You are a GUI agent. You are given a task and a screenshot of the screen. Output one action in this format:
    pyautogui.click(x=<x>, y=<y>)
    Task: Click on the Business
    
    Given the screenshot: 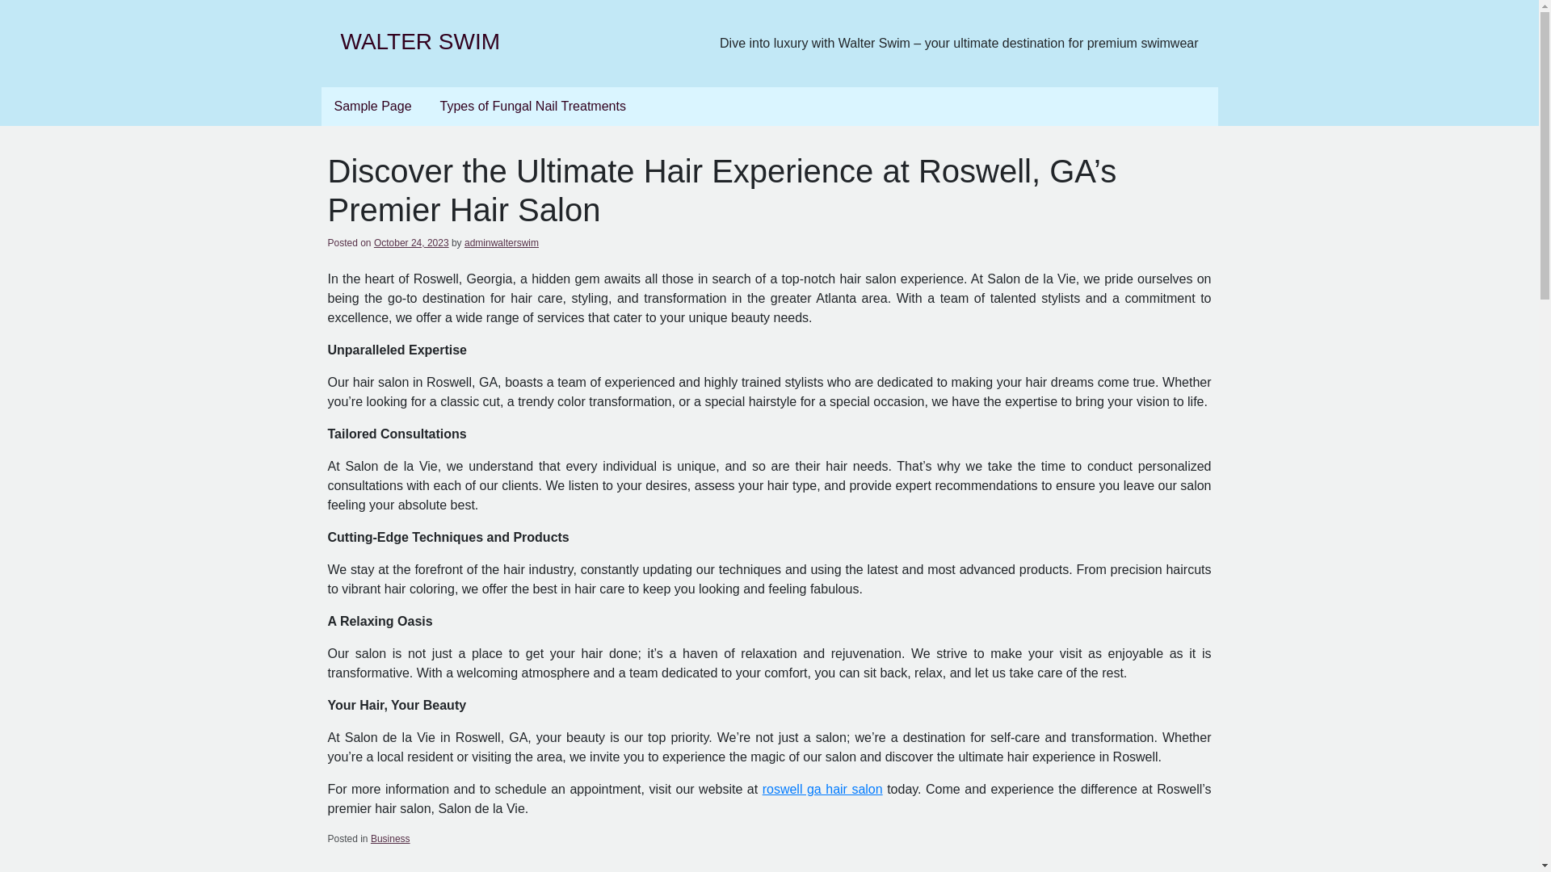 What is the action you would take?
    pyautogui.click(x=390, y=839)
    